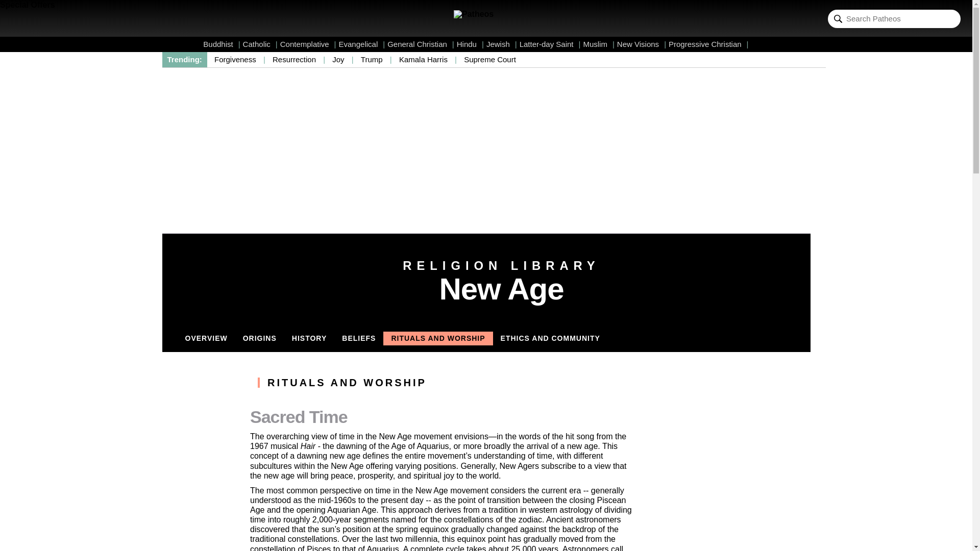 Image resolution: width=980 pixels, height=551 pixels. Describe the element at coordinates (28, 5) in the screenshot. I see `Special Offers` at that location.